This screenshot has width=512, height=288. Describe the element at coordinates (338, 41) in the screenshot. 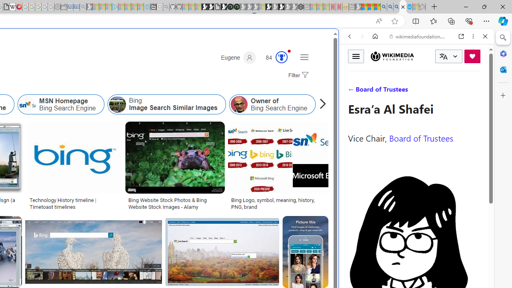

I see `Close split screen` at that location.